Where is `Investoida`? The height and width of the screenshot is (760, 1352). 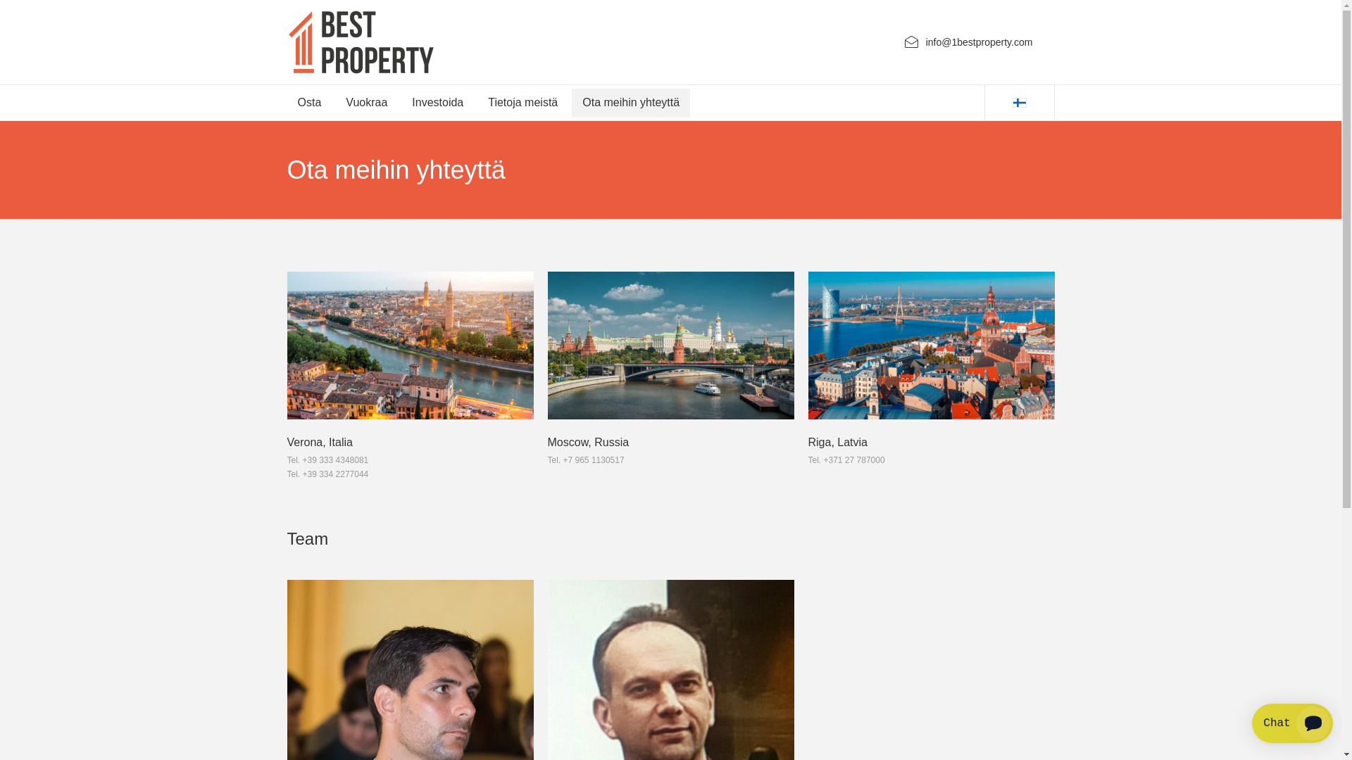 Investoida is located at coordinates (438, 103).